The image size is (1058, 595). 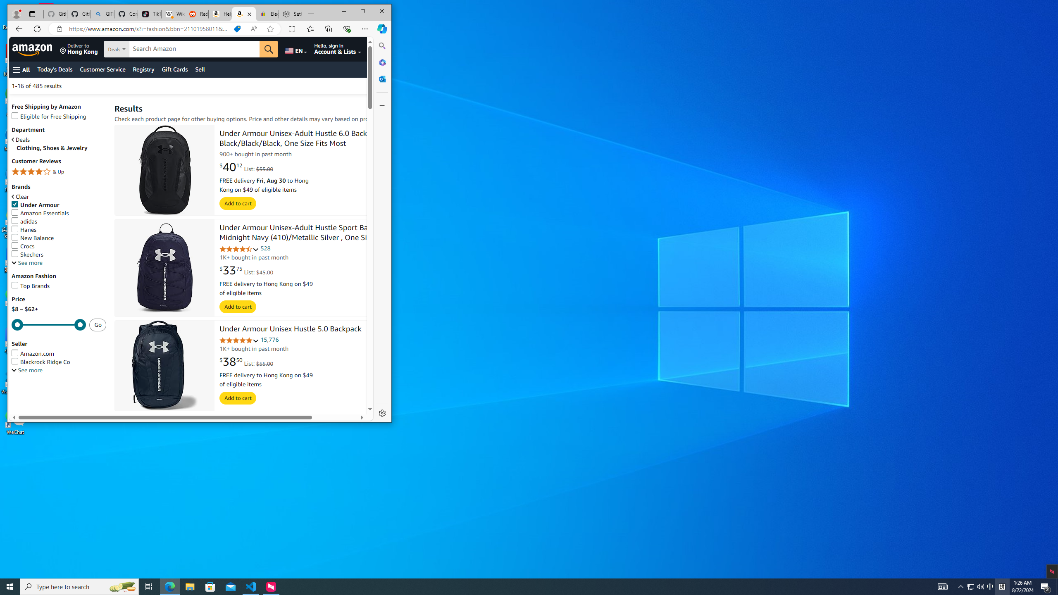 What do you see at coordinates (238, 398) in the screenshot?
I see `Add to cart` at bounding box center [238, 398].